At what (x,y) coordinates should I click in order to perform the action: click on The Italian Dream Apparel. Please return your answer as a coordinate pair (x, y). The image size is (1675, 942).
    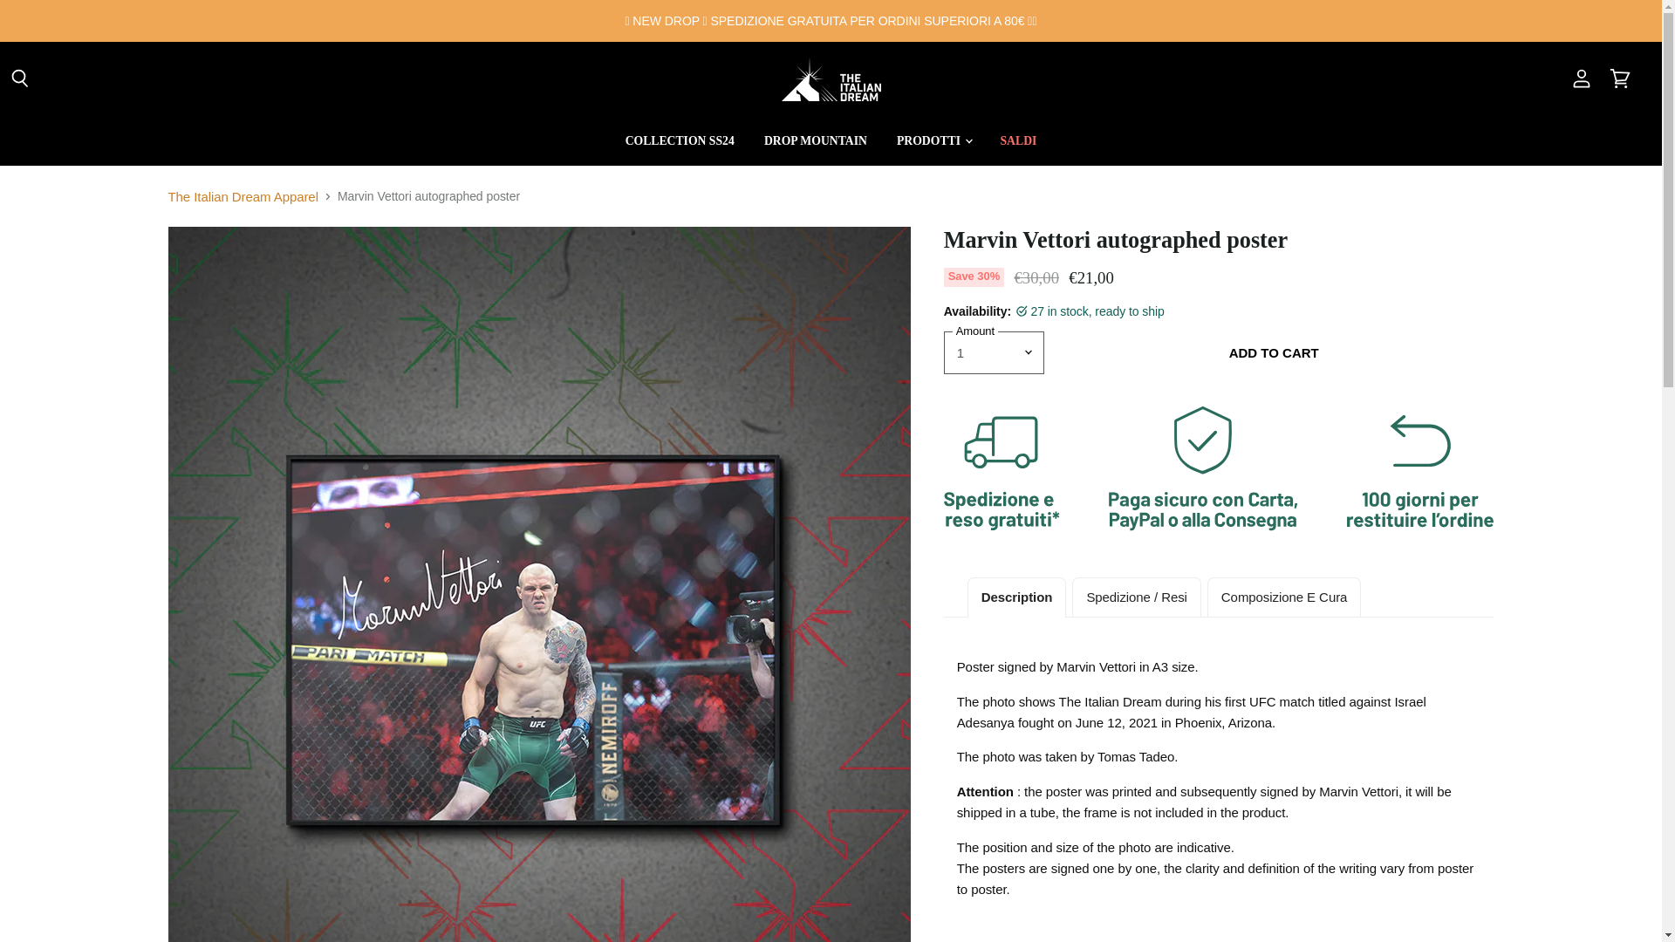
    Looking at the image, I should click on (243, 197).